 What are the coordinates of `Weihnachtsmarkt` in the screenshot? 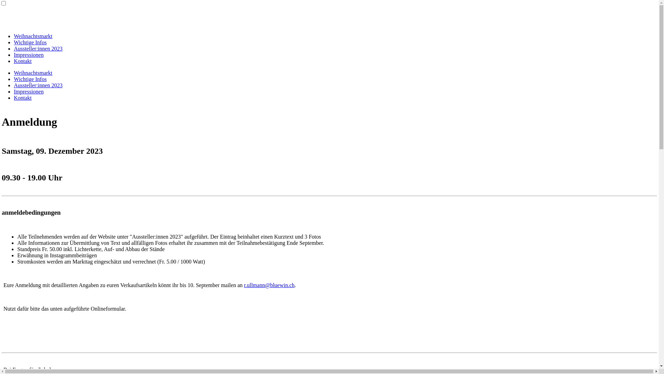 It's located at (33, 36).